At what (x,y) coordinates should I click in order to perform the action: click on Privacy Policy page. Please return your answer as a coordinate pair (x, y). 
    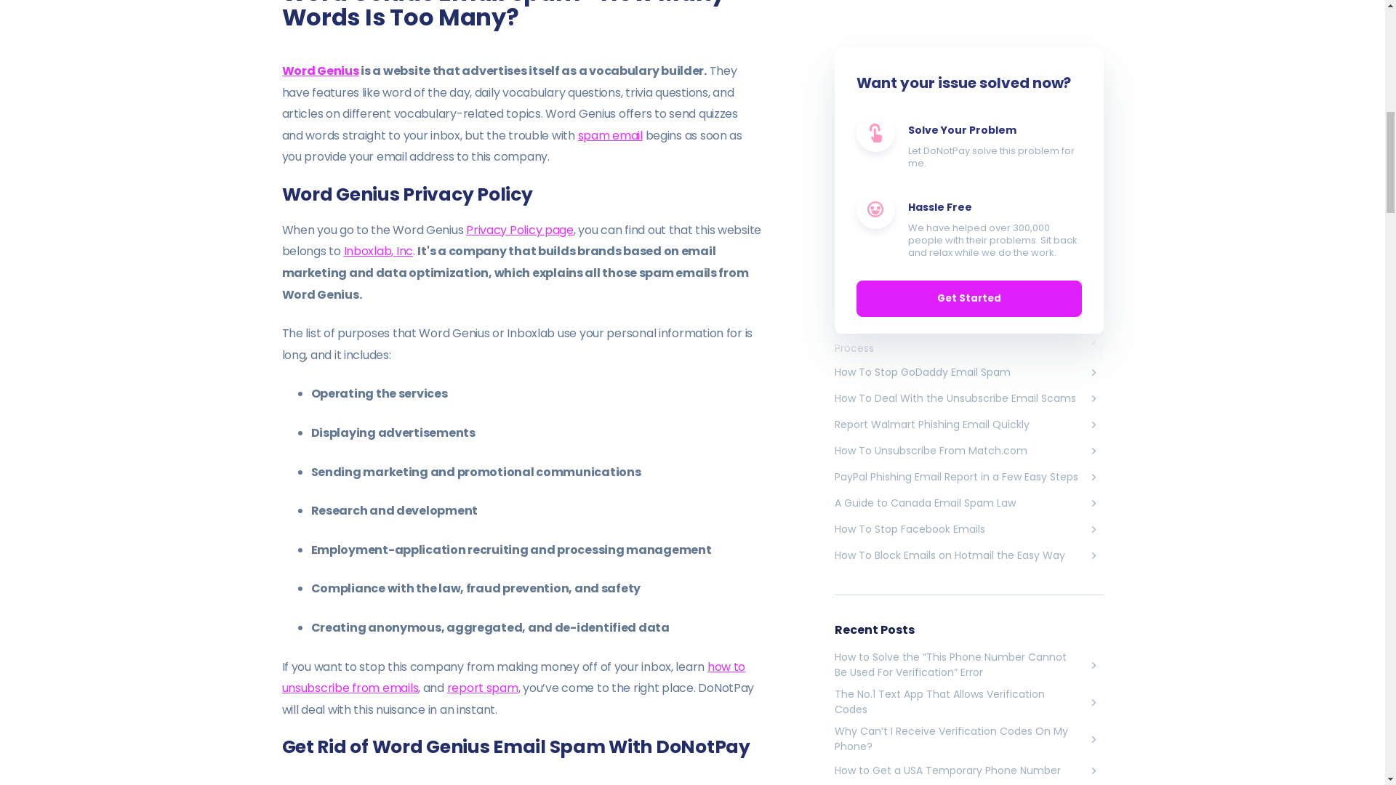
    Looking at the image, I should click on (520, 230).